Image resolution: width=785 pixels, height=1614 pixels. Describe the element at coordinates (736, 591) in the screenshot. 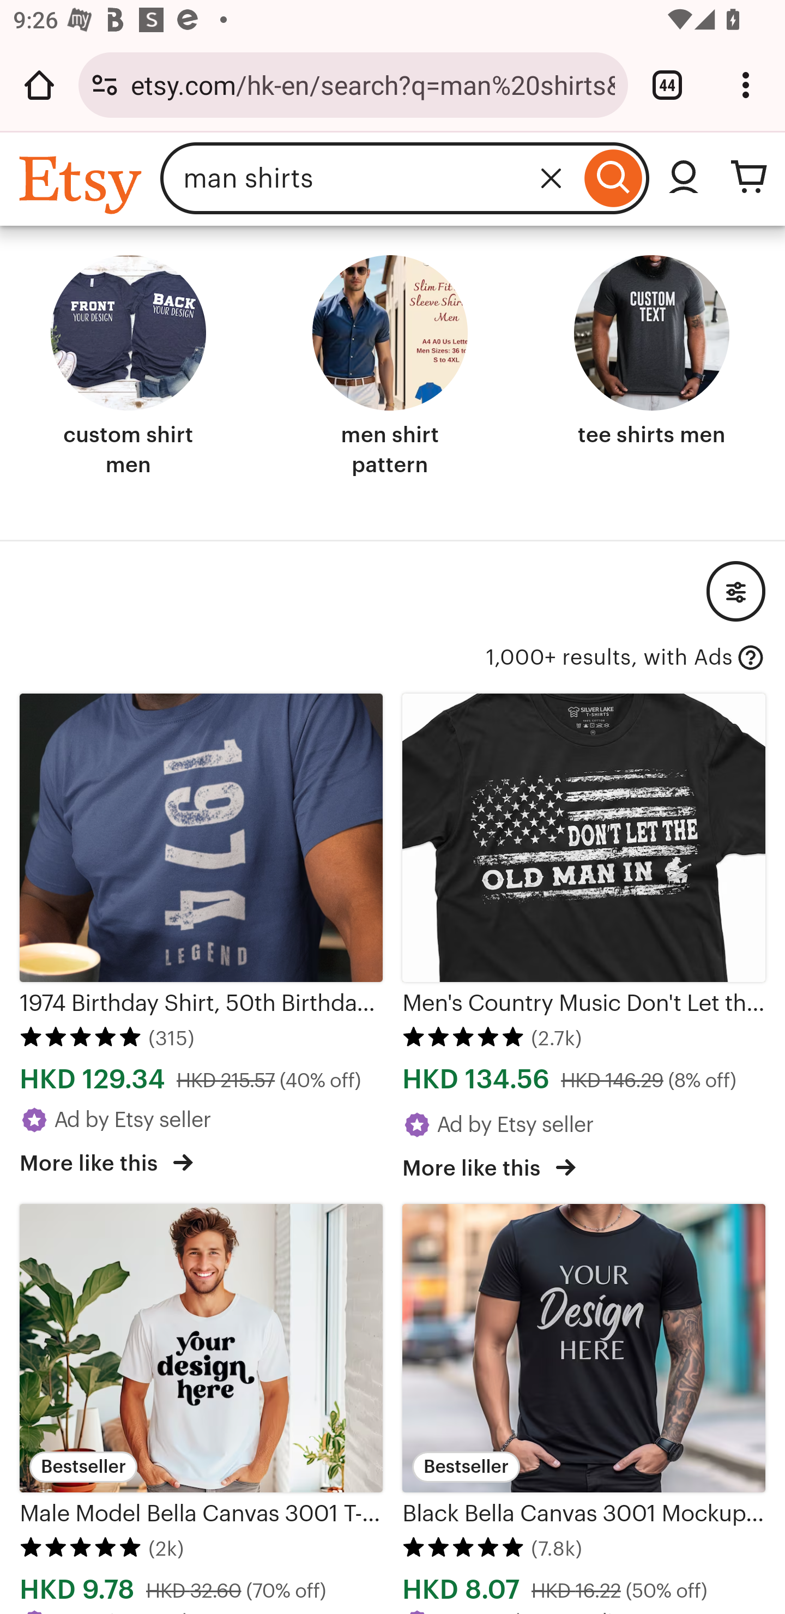

I see `Filters` at that location.